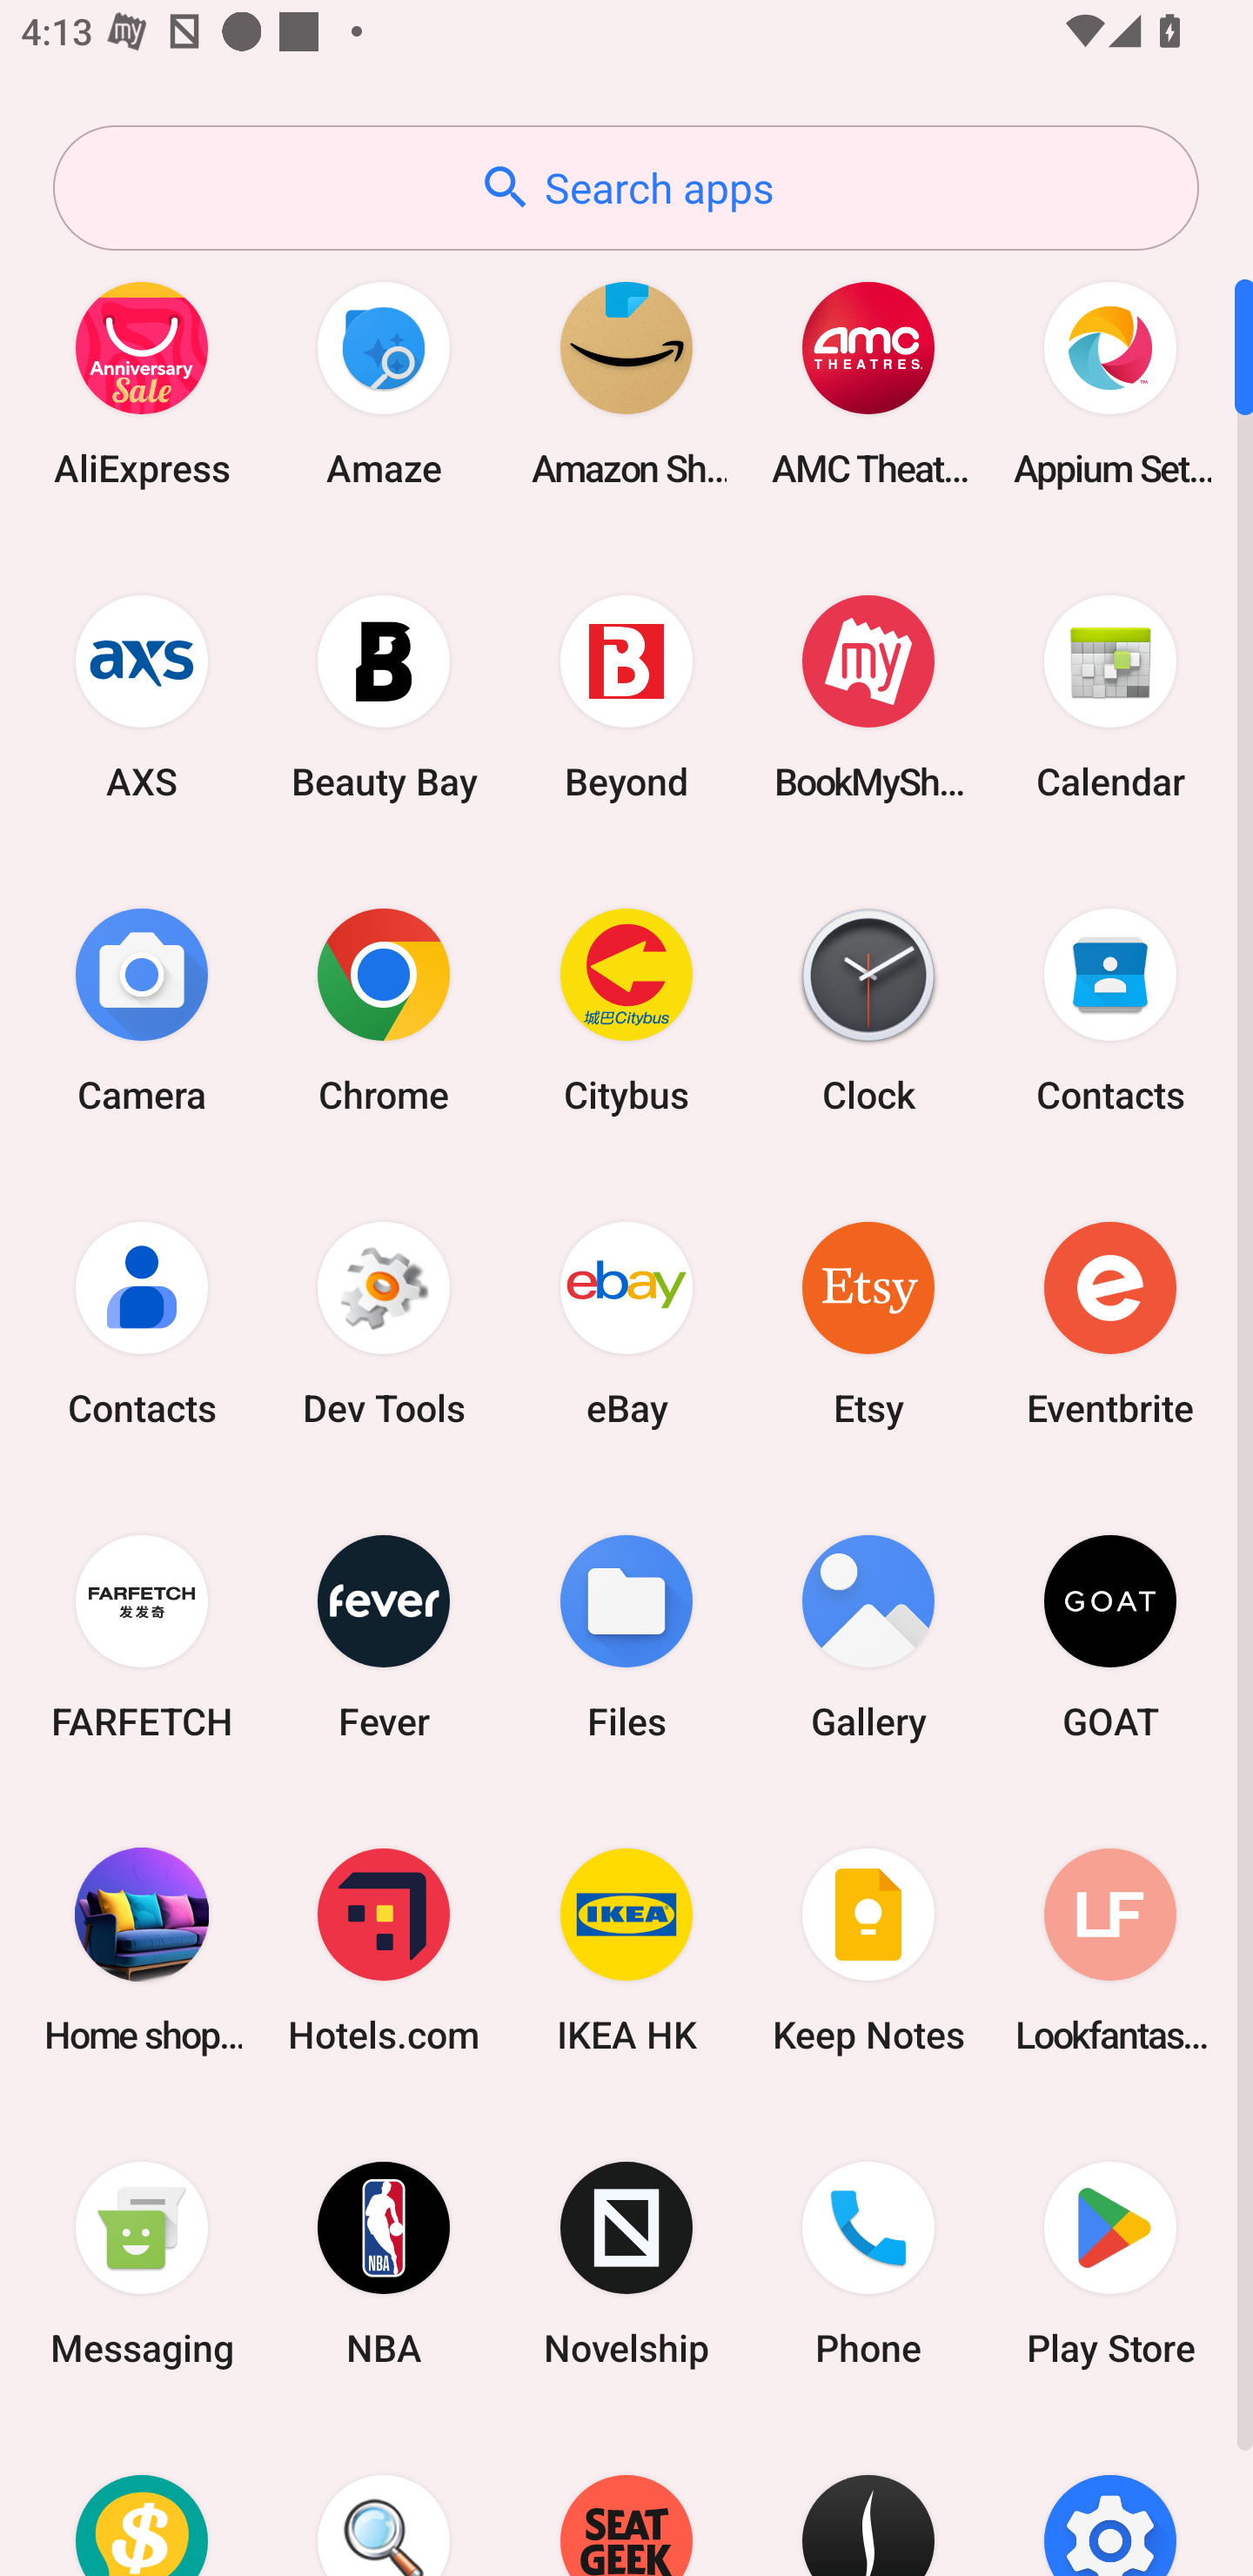 Image resolution: width=1253 pixels, height=2576 pixels. Describe the element at coordinates (868, 696) in the screenshot. I see `BookMyShow` at that location.